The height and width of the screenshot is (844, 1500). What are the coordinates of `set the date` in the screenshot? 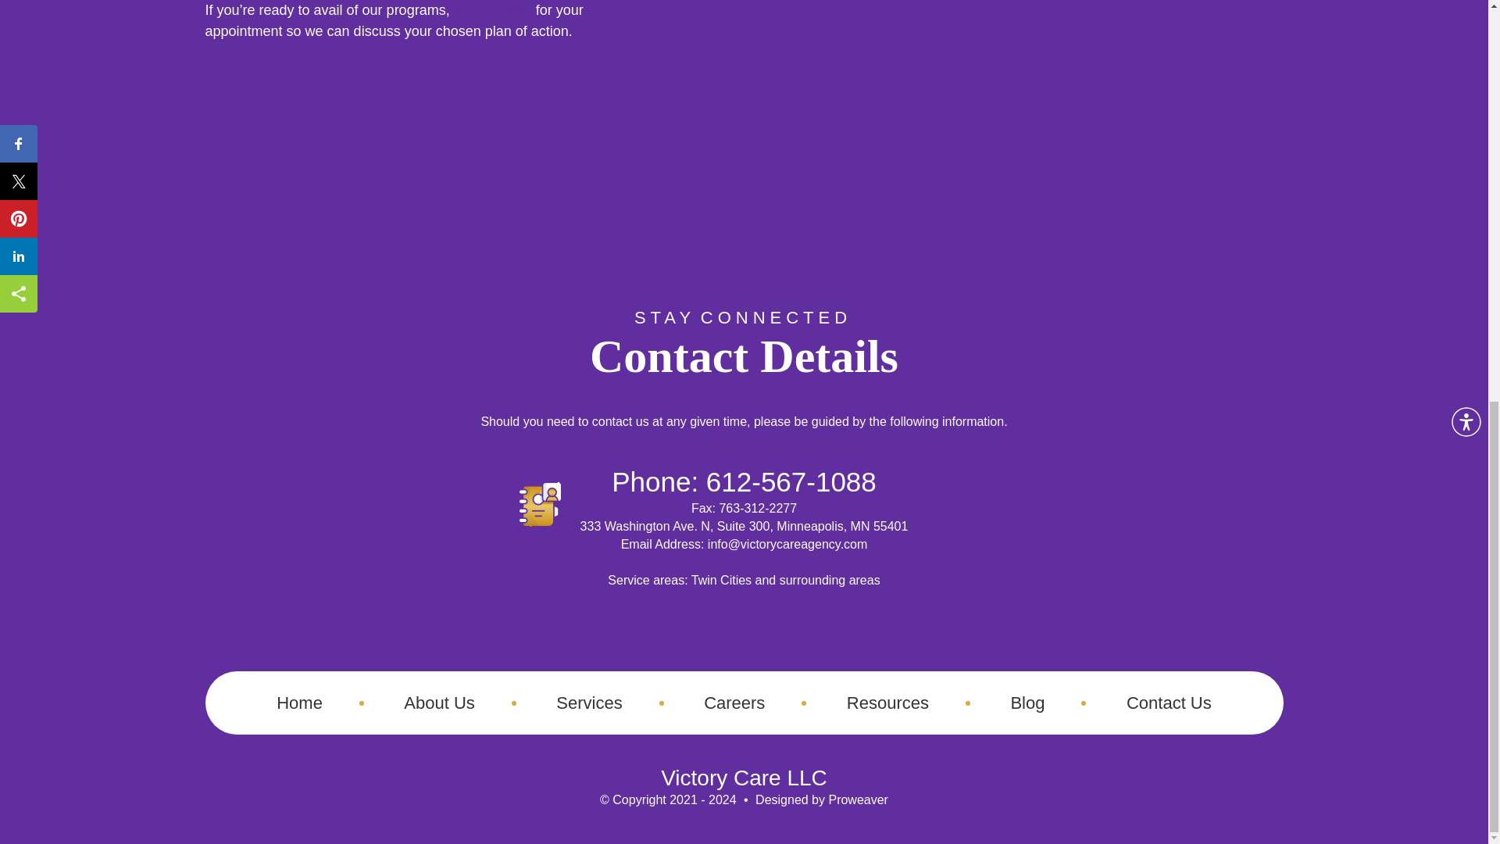 It's located at (493, 11).